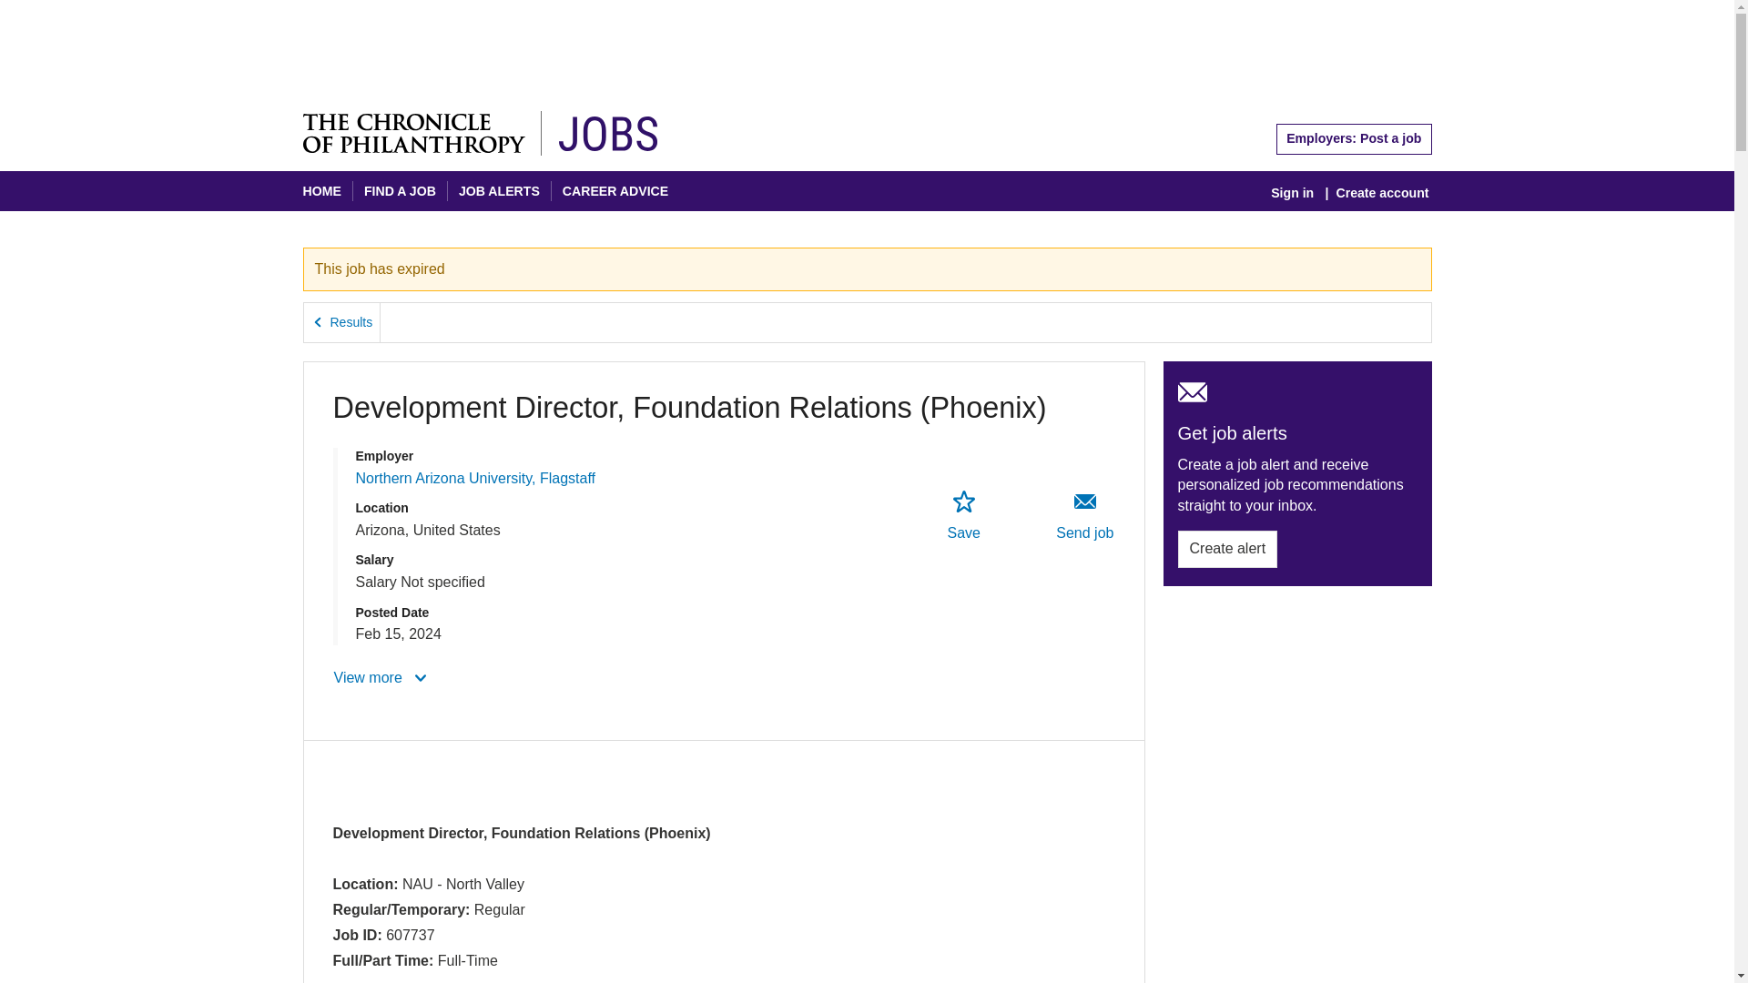 Image resolution: width=1748 pixels, height=983 pixels. I want to click on Results, so click(342, 322).